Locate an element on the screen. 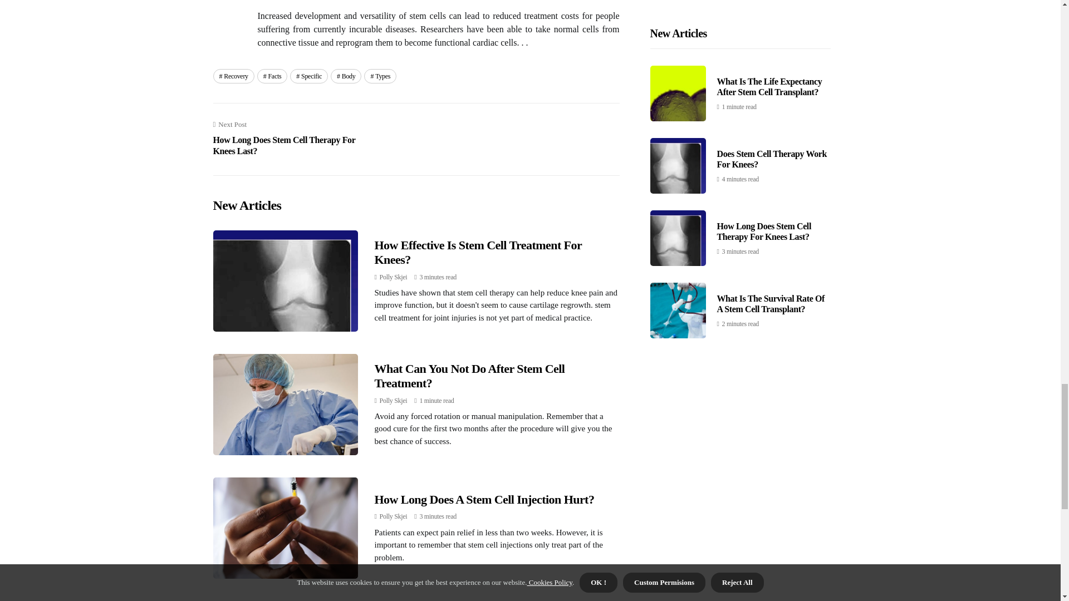 This screenshot has height=601, width=1069. How Effective Is Stem Cell Treatment For Knees? is located at coordinates (233, 76).